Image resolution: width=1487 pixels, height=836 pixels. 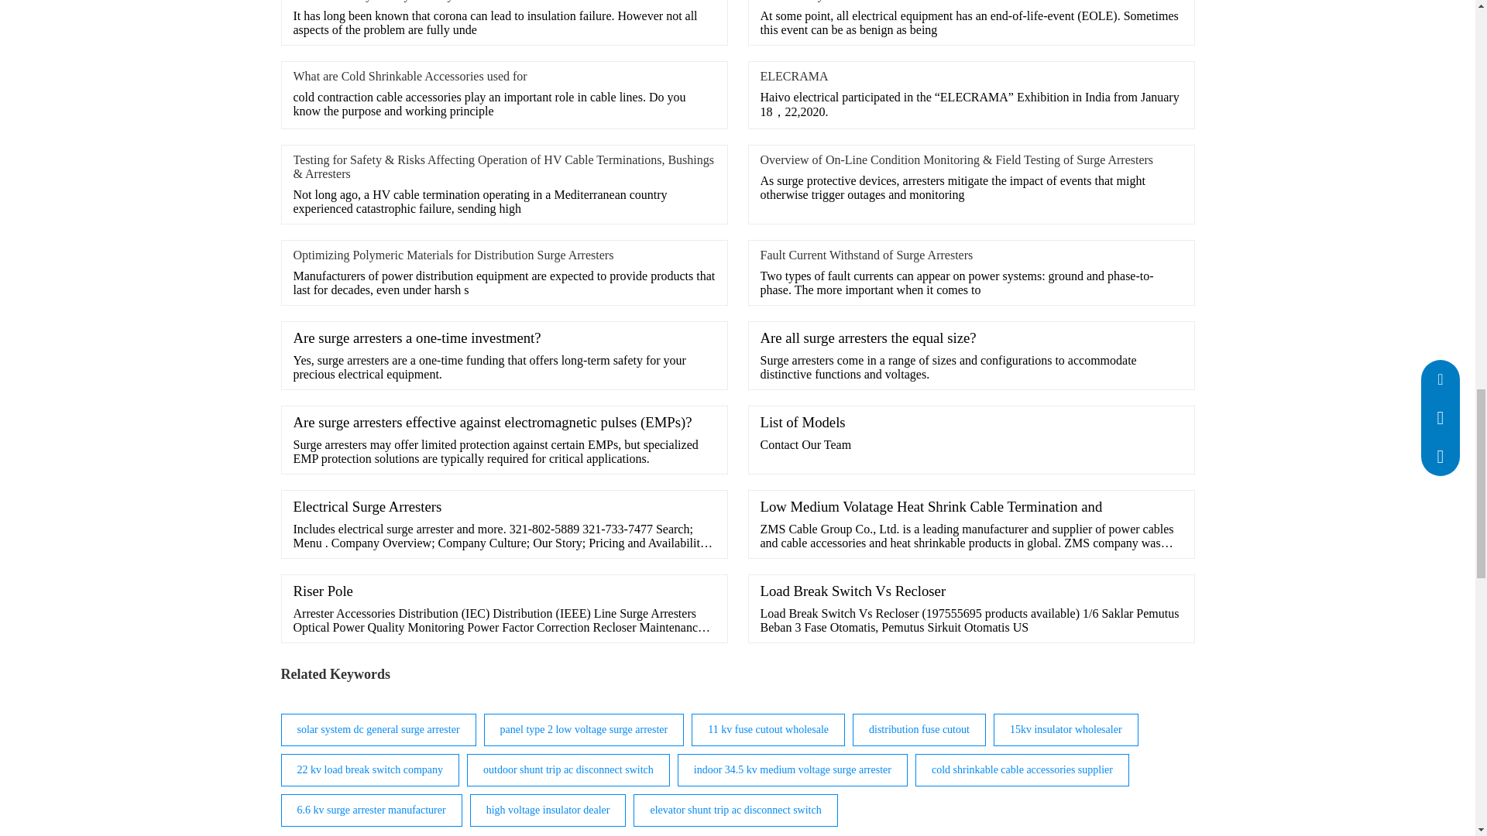 I want to click on outdoor shunt trip ac disconnect switch, so click(x=568, y=769).